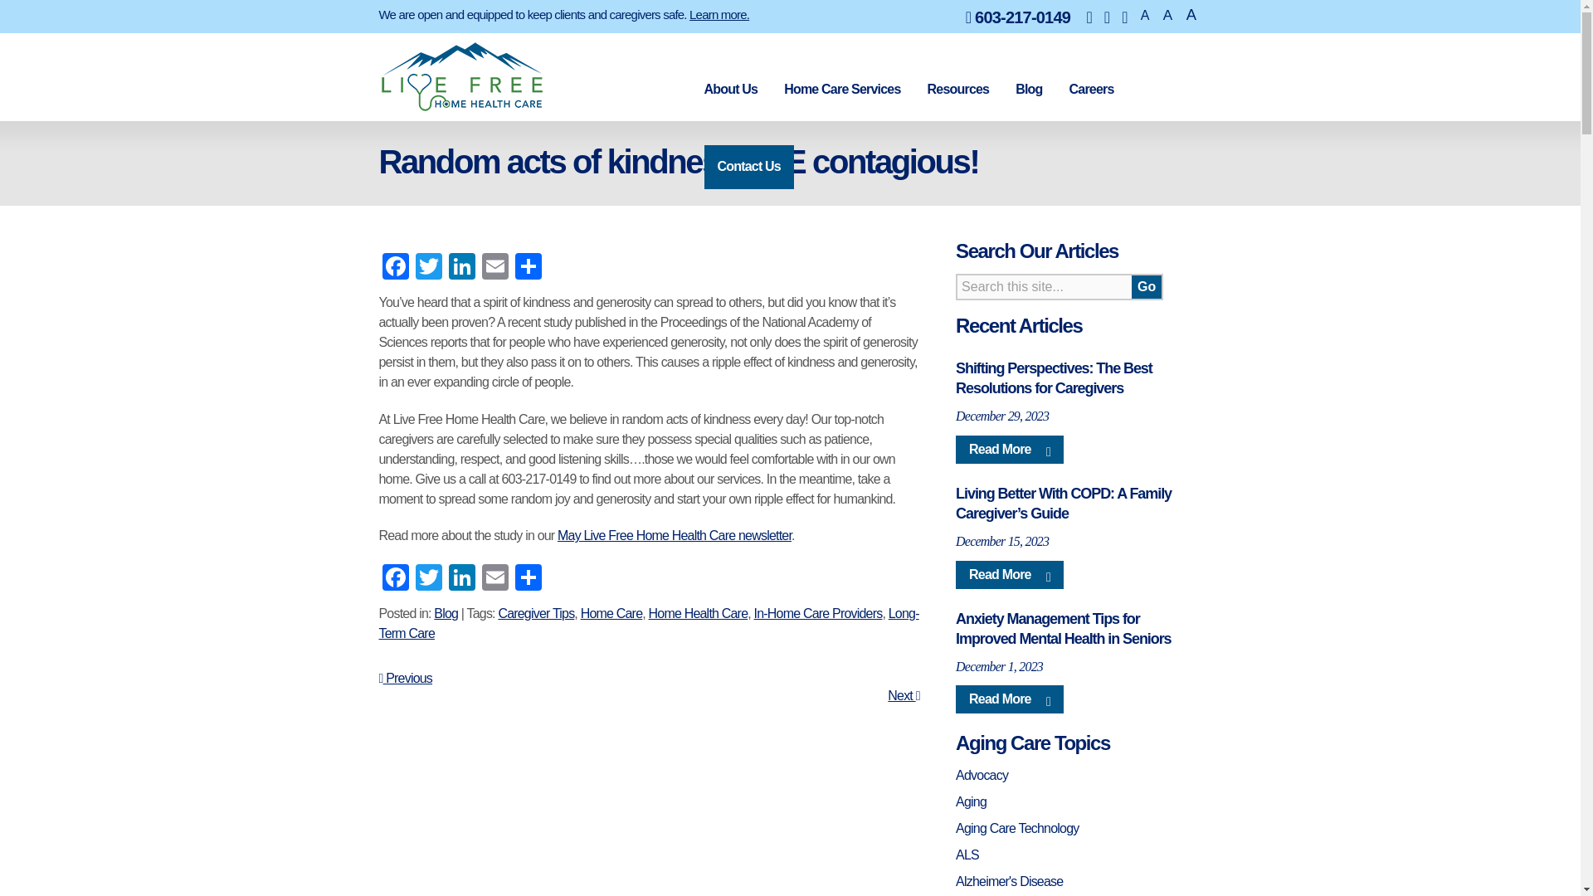 This screenshot has width=1593, height=896. What do you see at coordinates (1091, 90) in the screenshot?
I see `Careers` at bounding box center [1091, 90].